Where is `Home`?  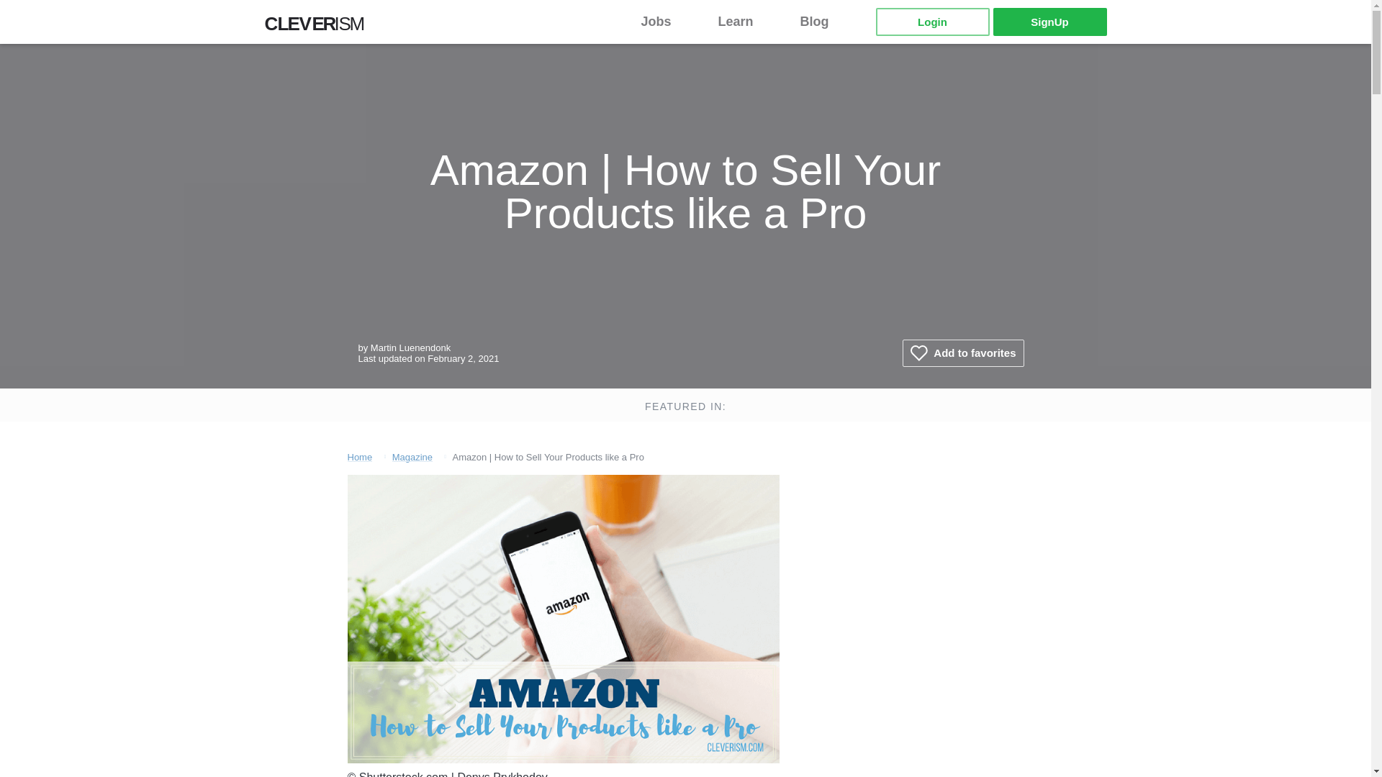 Home is located at coordinates (358, 456).